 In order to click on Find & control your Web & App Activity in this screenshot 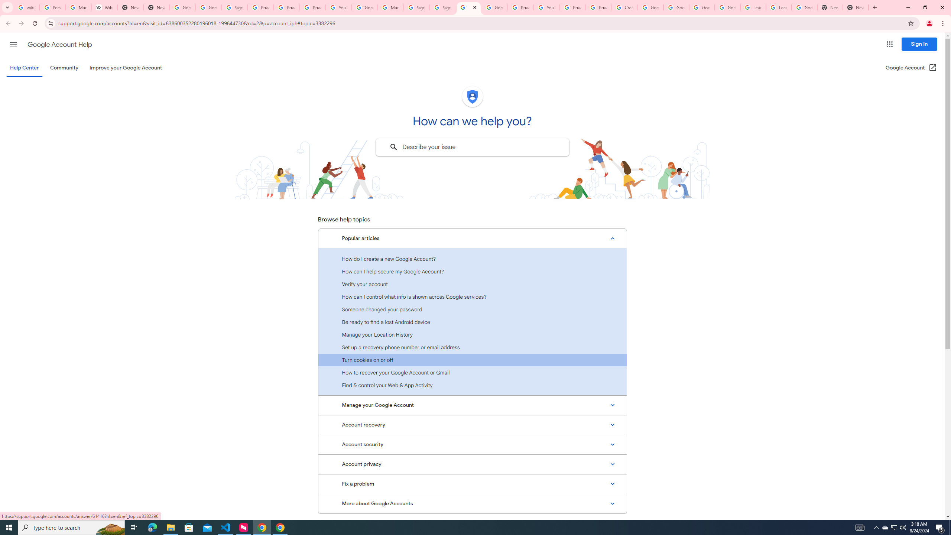, I will do `click(472, 385)`.